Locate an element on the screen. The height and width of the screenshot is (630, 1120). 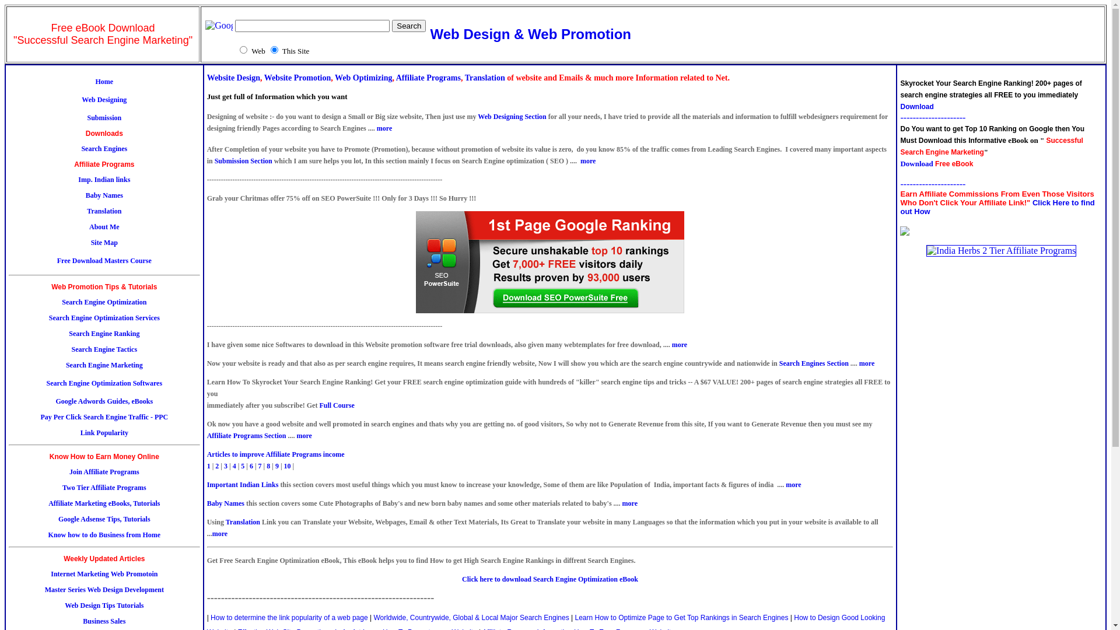
Join Affiliate Programs is located at coordinates (104, 472).